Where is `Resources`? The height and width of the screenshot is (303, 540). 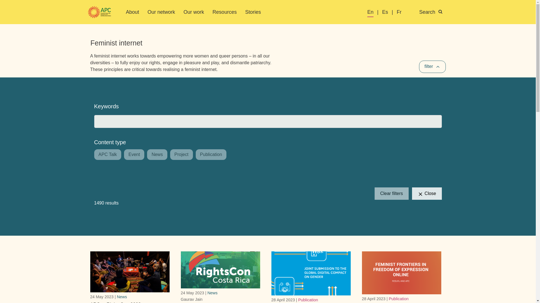 Resources is located at coordinates (225, 12).